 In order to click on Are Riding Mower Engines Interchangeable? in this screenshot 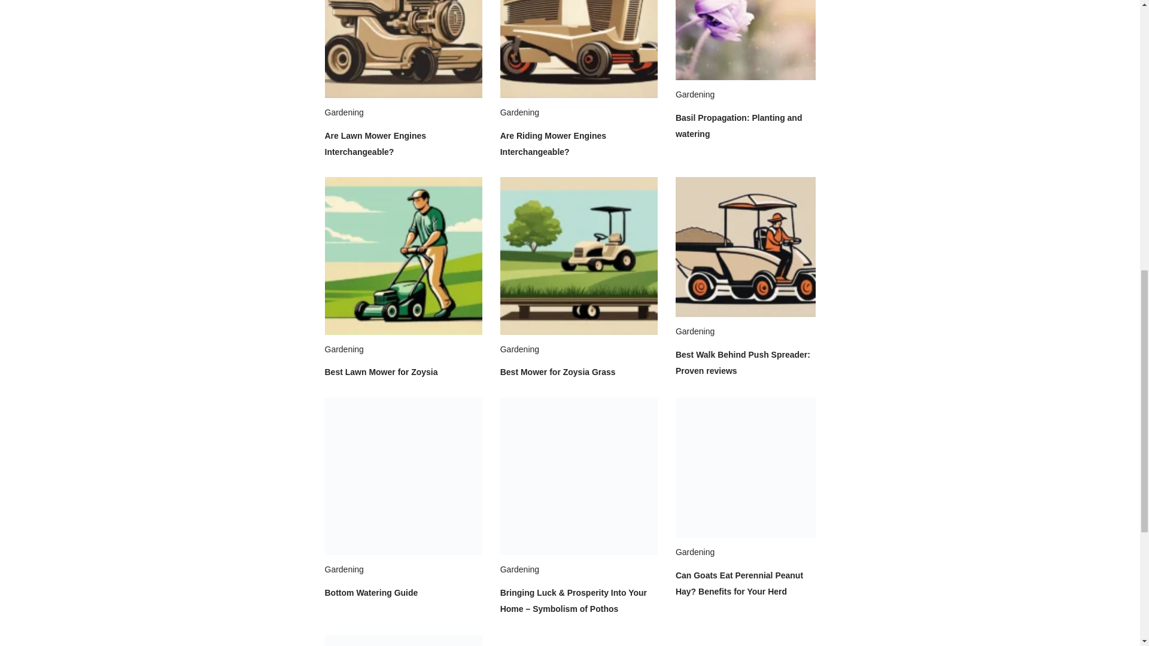, I will do `click(553, 144)`.